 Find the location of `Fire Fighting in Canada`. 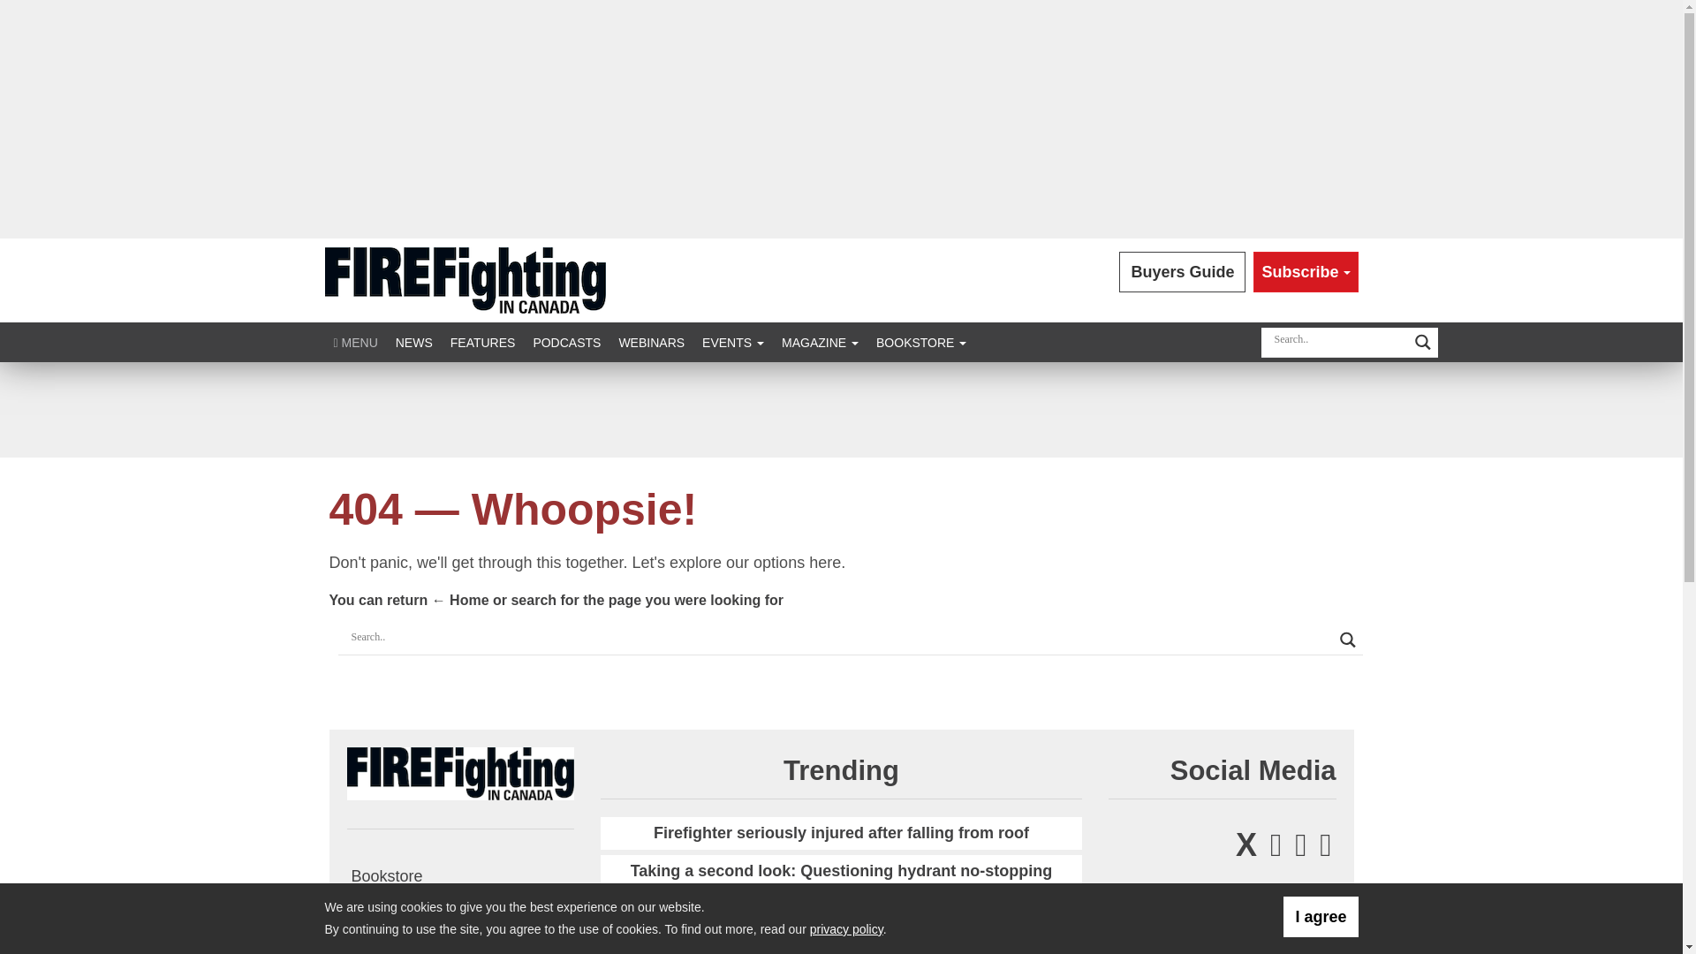

Fire Fighting in Canada is located at coordinates (465, 279).